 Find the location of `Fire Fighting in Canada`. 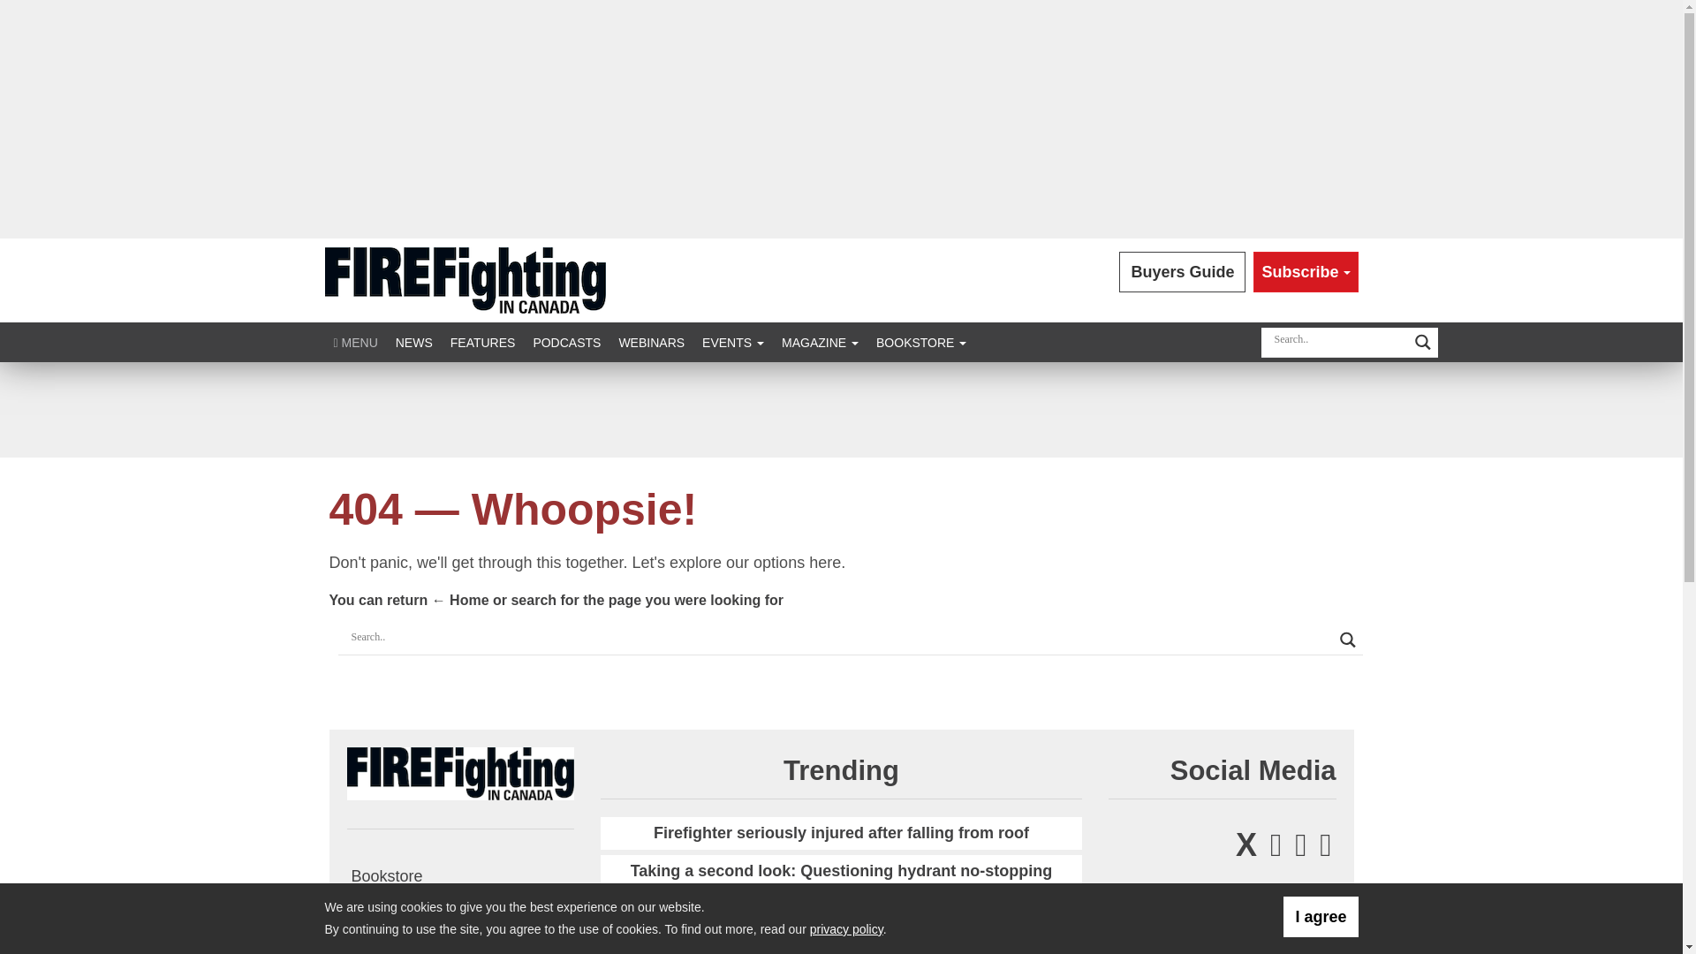

Fire Fighting in Canada is located at coordinates (465, 279).